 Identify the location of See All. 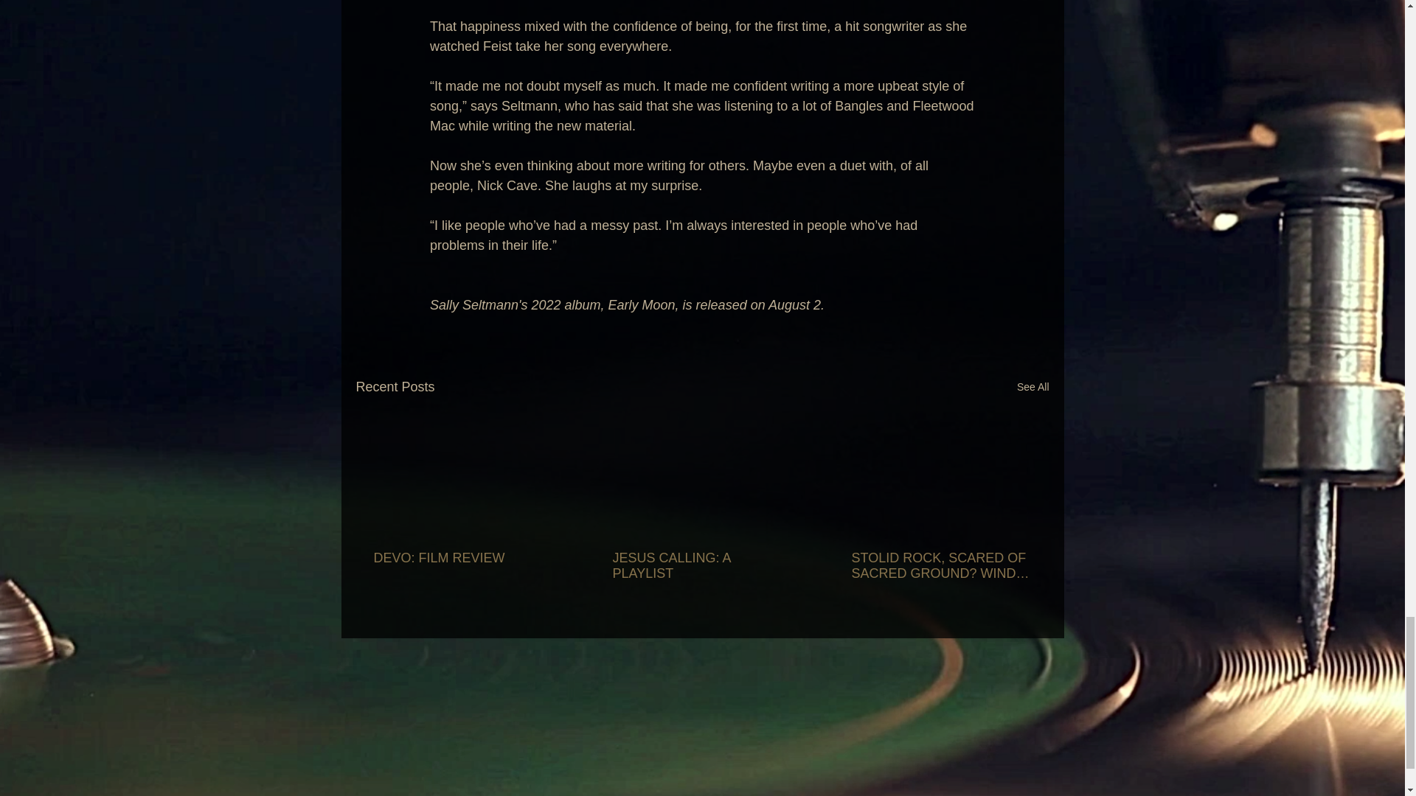
(1032, 387).